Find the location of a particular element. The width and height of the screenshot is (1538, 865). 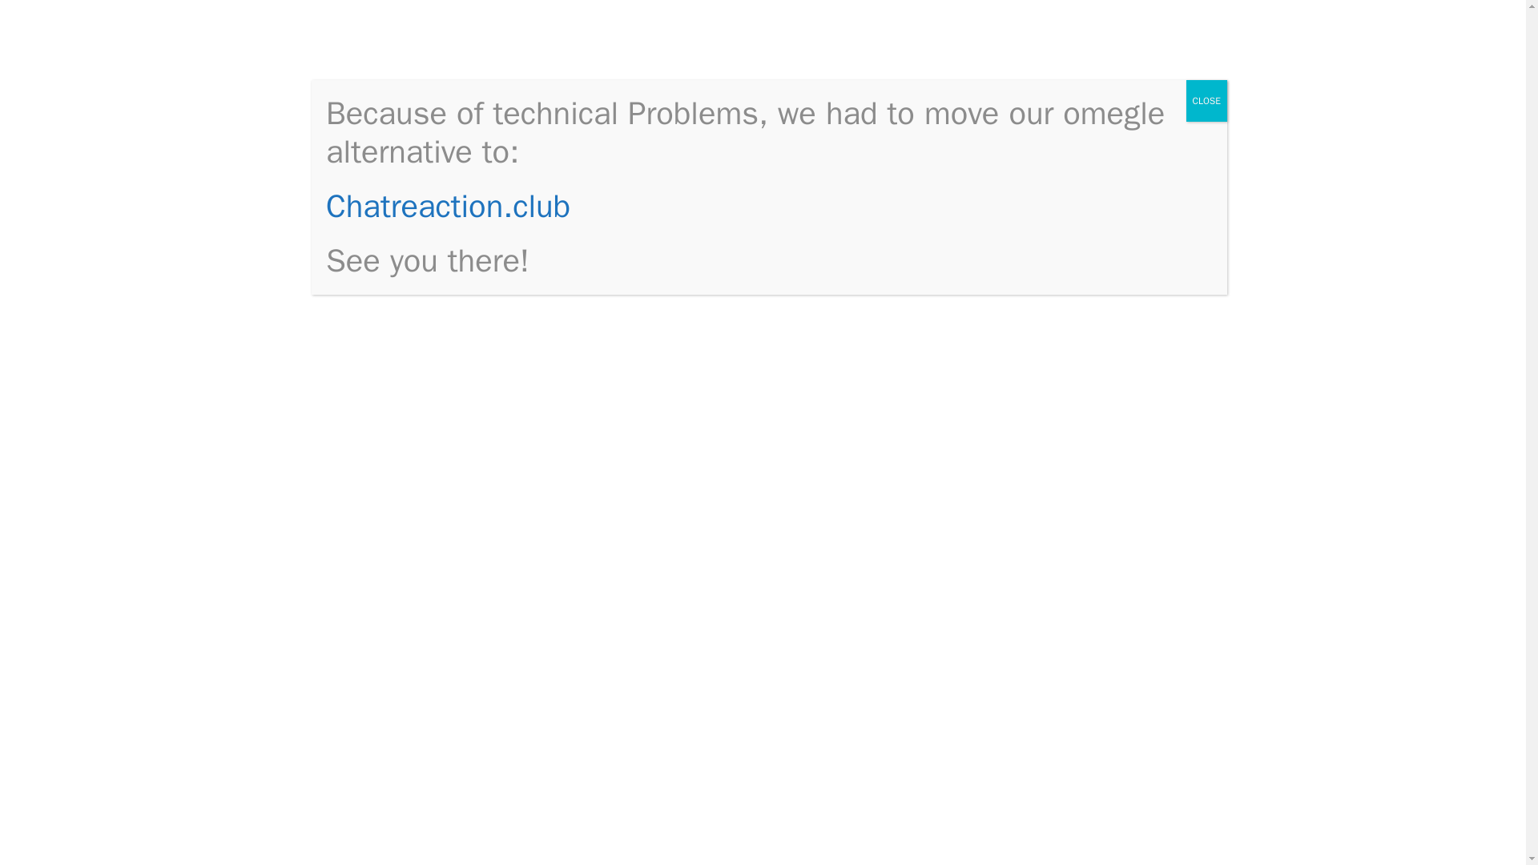

Hardly is located at coordinates (465, 612).